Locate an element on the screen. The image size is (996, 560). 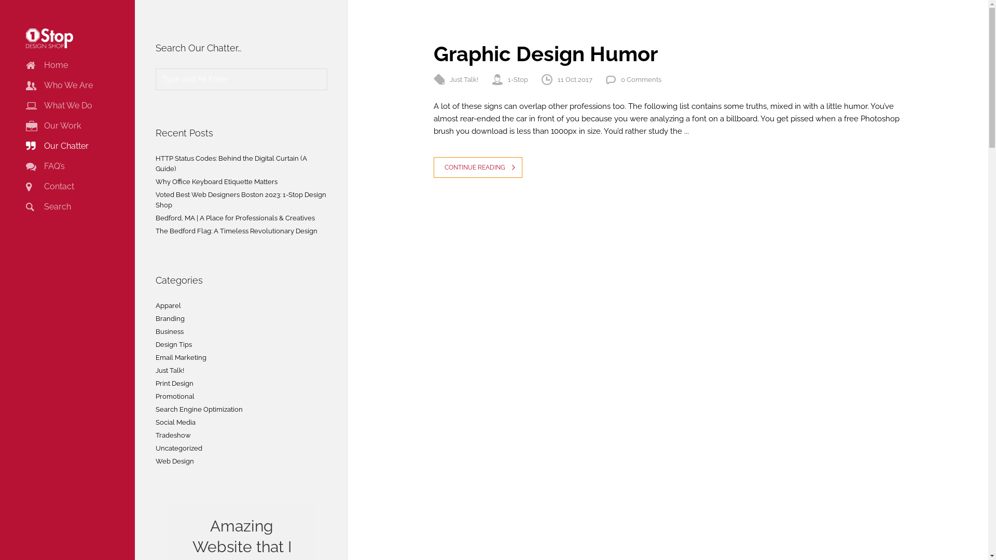
What We Do is located at coordinates (59, 106).